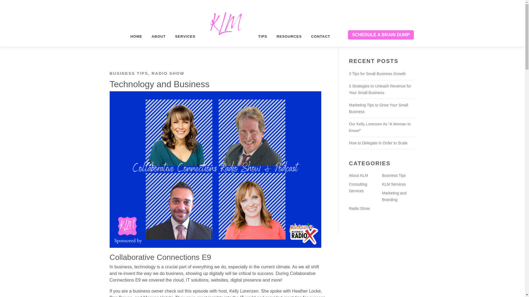 Image resolution: width=529 pixels, height=297 pixels. Describe the element at coordinates (159, 36) in the screenshot. I see `ABOUT` at that location.